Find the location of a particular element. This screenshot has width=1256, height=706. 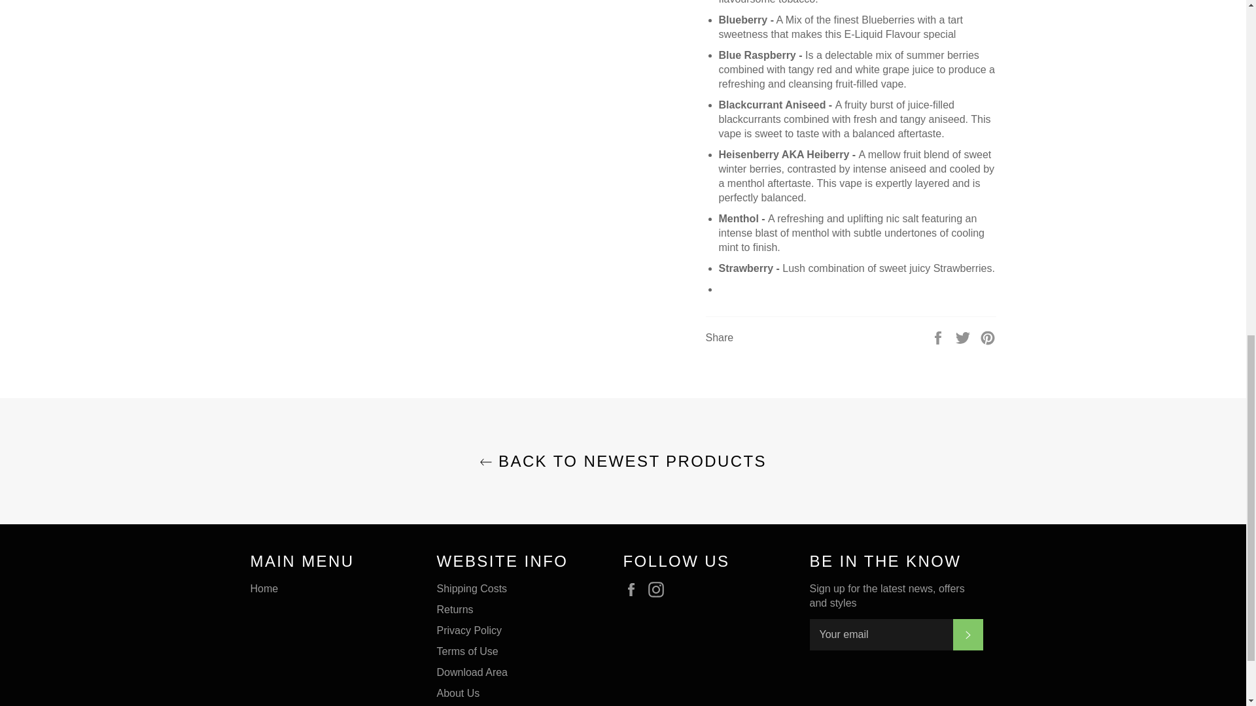

Pin on Pinterest is located at coordinates (988, 336).